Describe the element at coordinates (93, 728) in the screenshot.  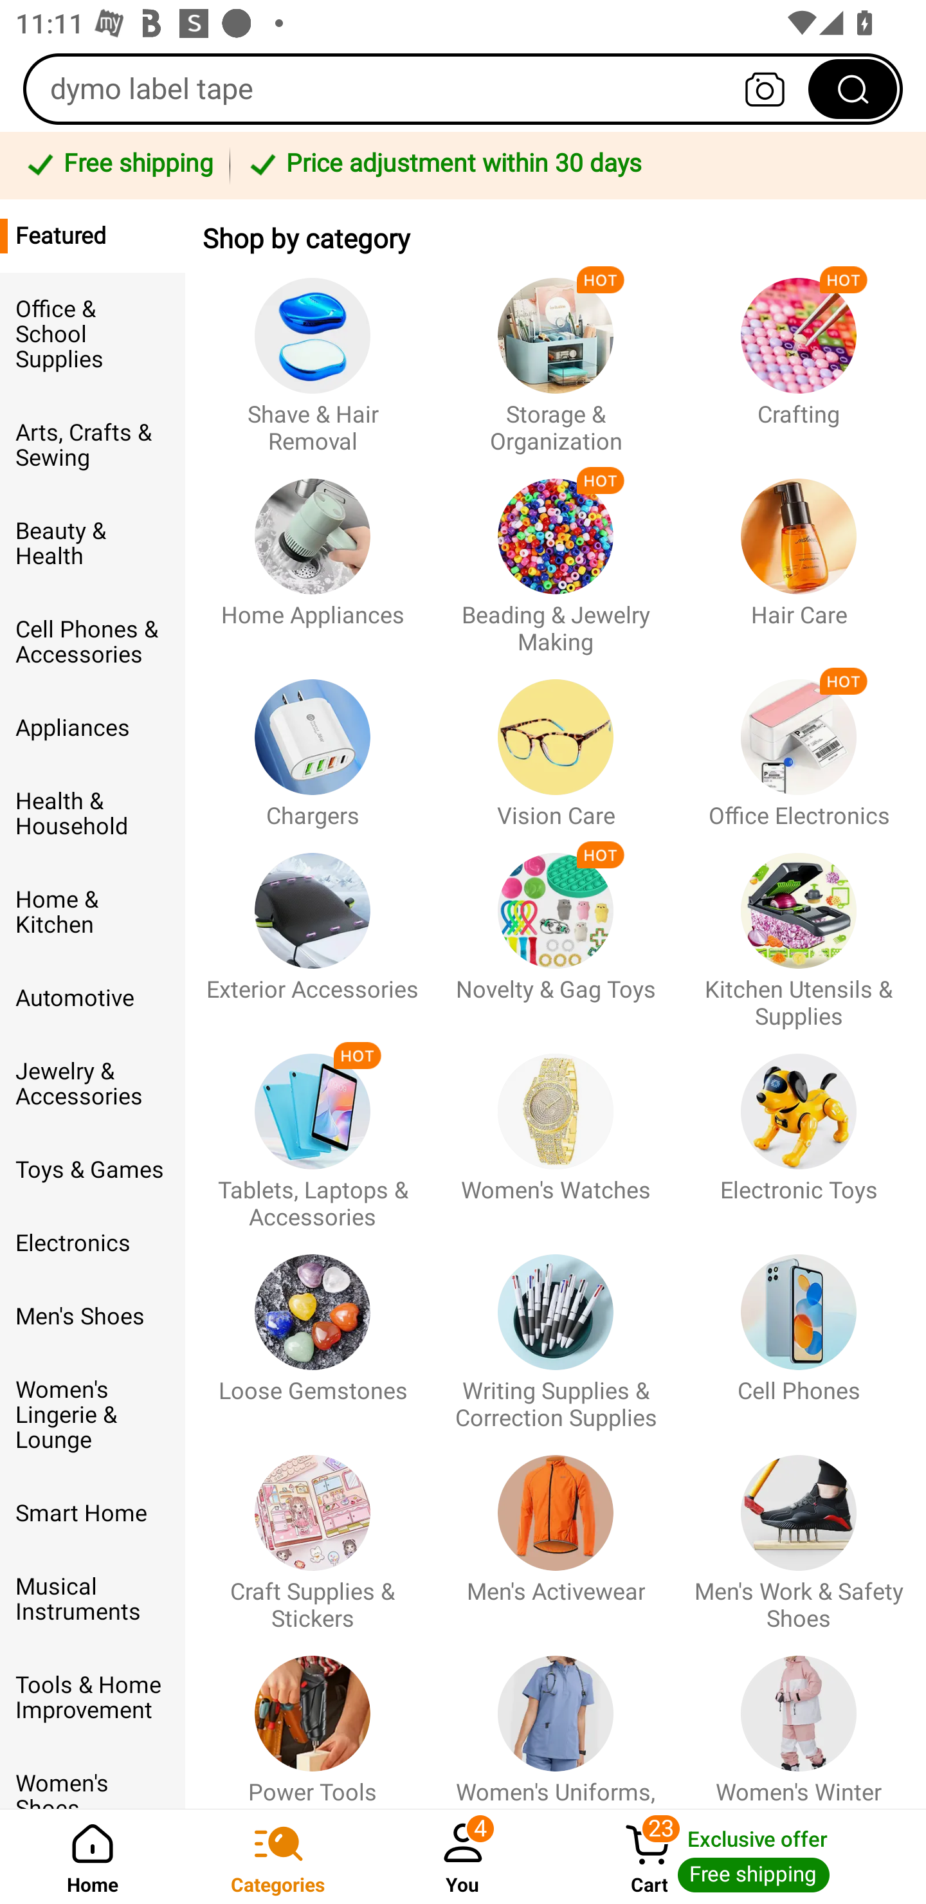
I see `Appliances` at that location.